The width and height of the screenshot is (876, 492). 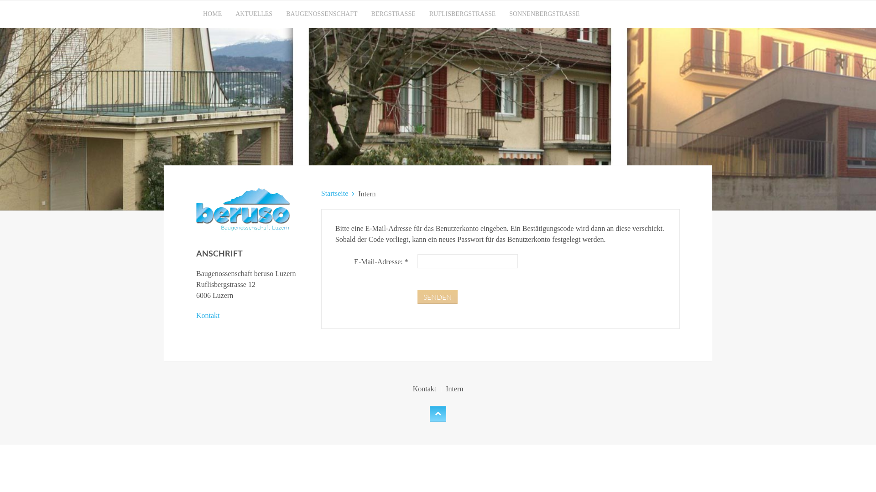 I want to click on Intern, so click(x=454, y=389).